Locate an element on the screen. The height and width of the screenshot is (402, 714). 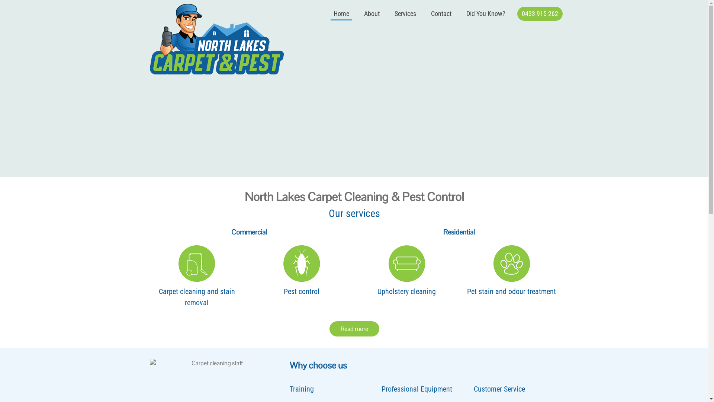
Did You Know? is located at coordinates (486, 14).